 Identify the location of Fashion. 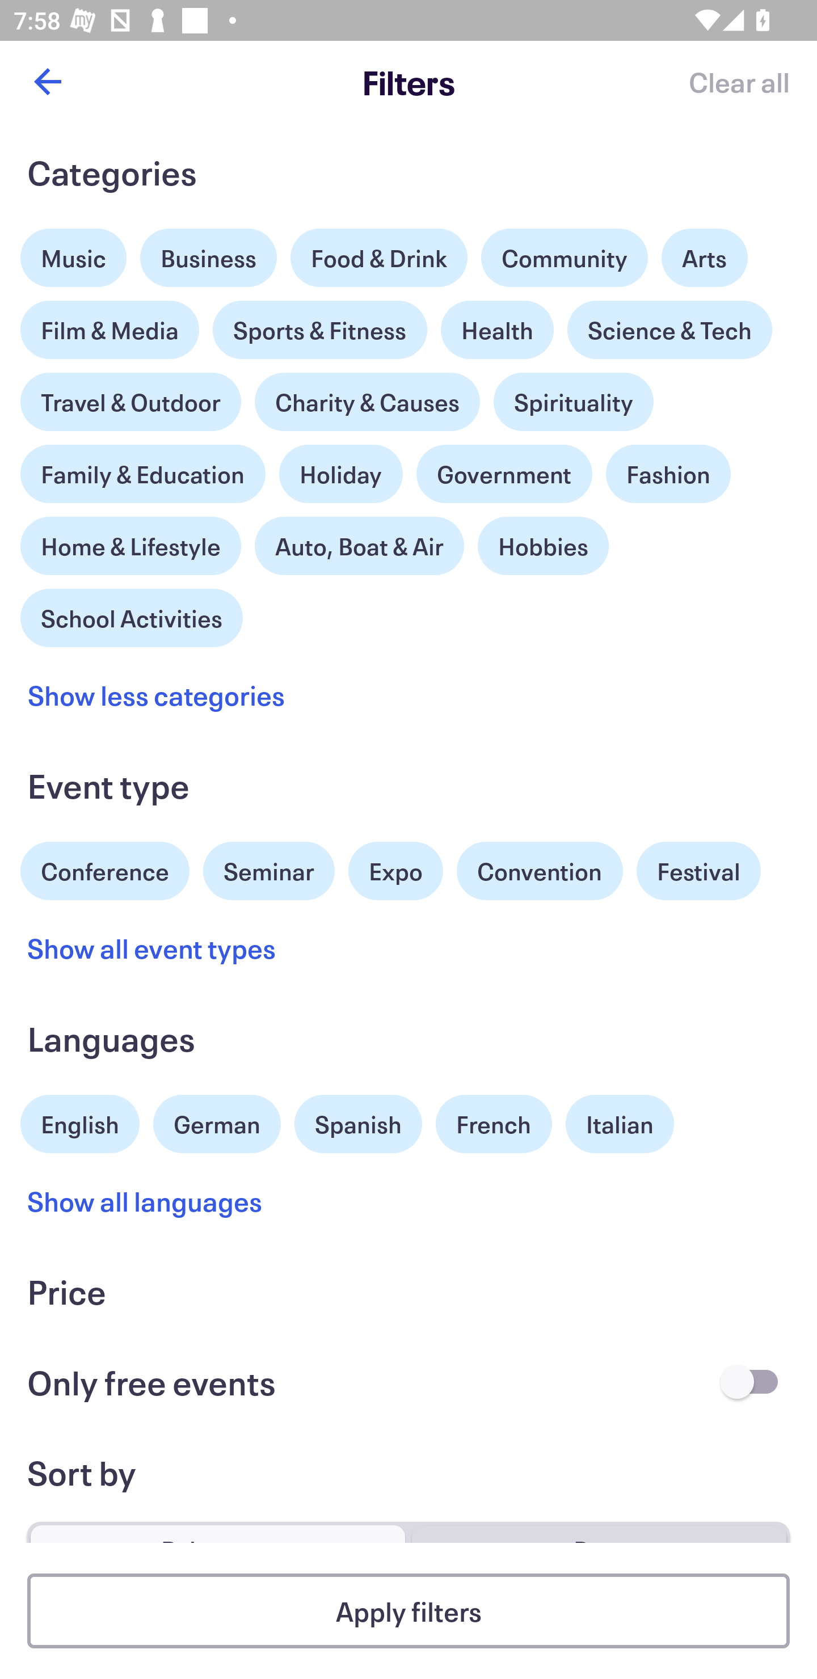
(668, 474).